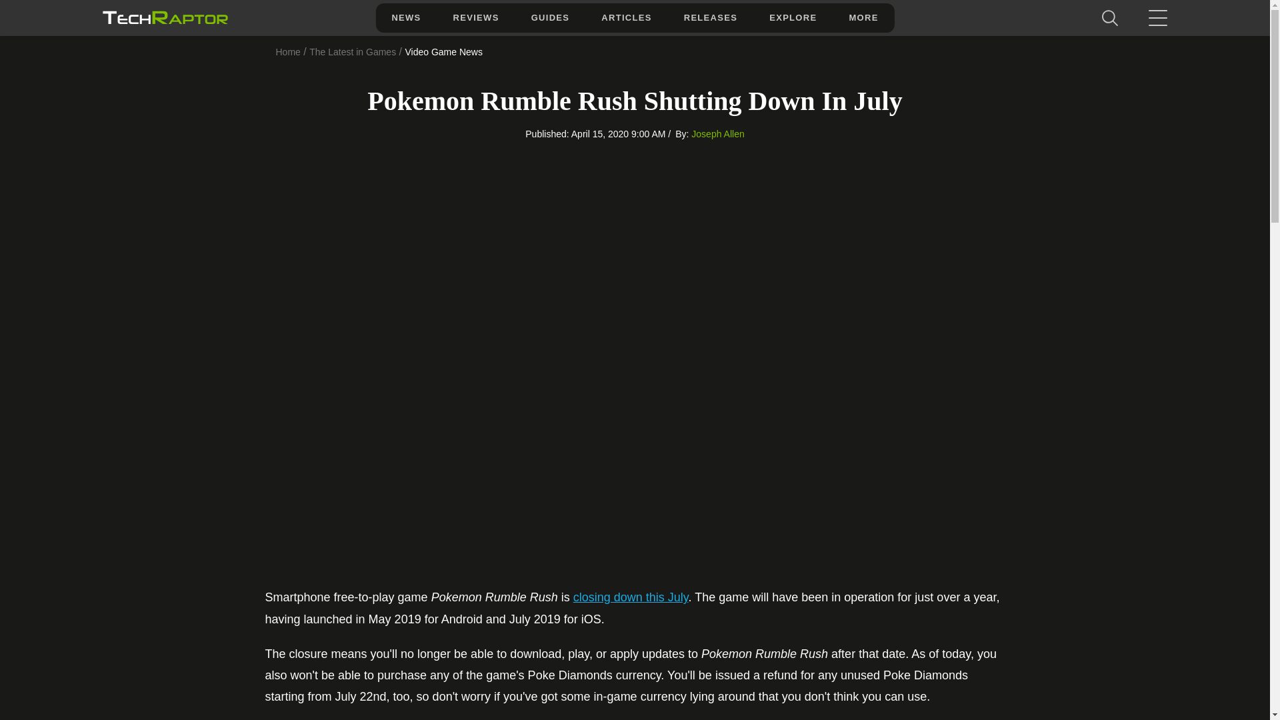 The width and height of the screenshot is (1280, 720). What do you see at coordinates (710, 17) in the screenshot?
I see `RELEASES` at bounding box center [710, 17].